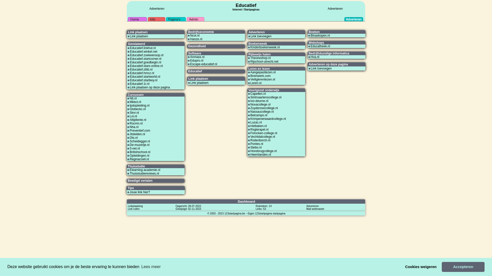 This screenshot has height=276, width=492. Describe the element at coordinates (135, 206) in the screenshot. I see `Linkplaatsing` at that location.